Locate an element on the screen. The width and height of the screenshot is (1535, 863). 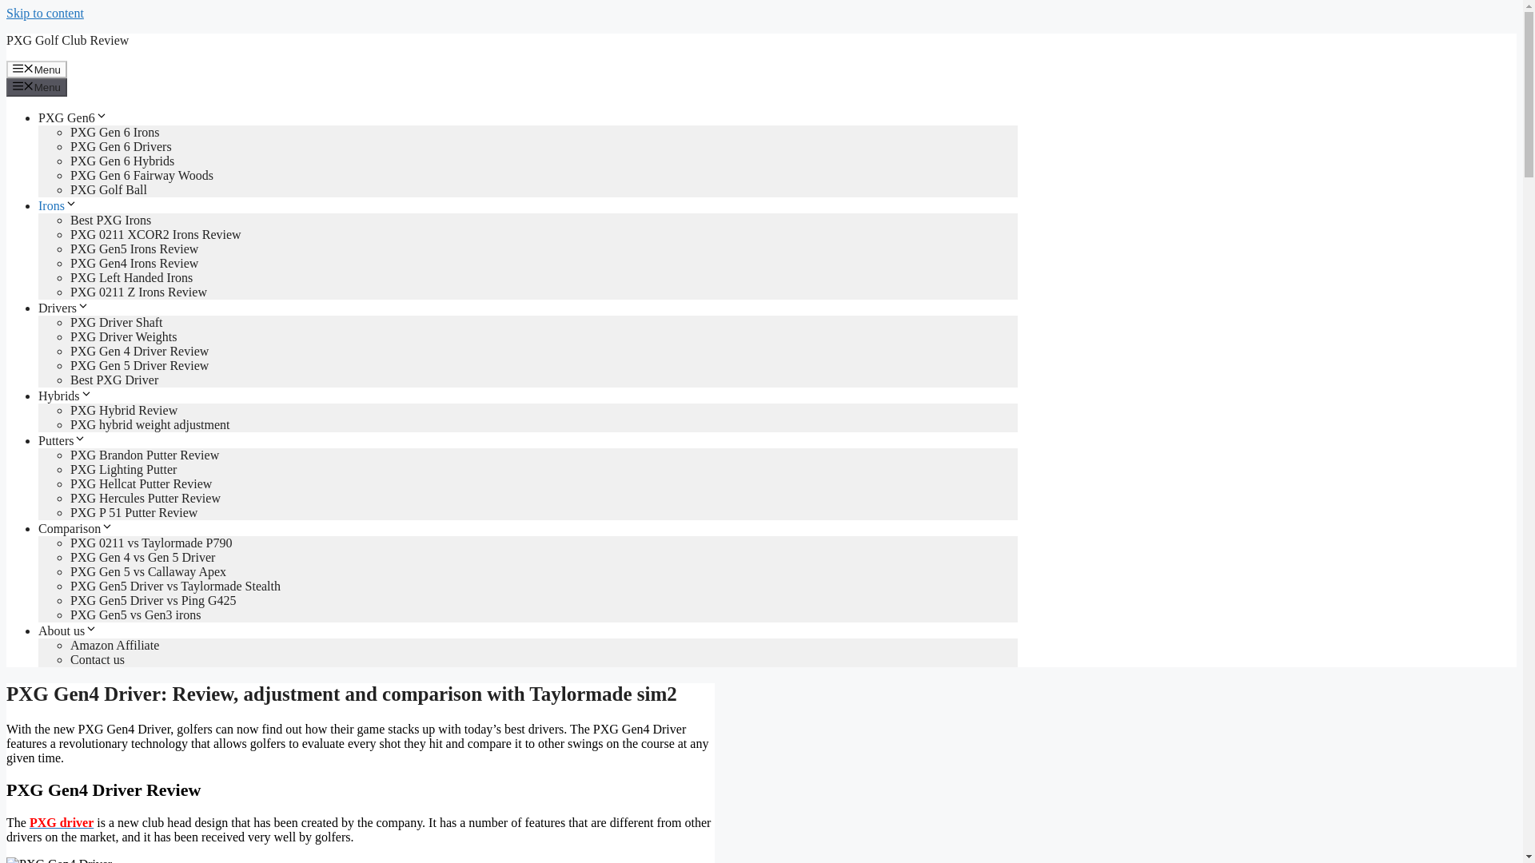
PXG Gen 4 Driver Review is located at coordinates (139, 351).